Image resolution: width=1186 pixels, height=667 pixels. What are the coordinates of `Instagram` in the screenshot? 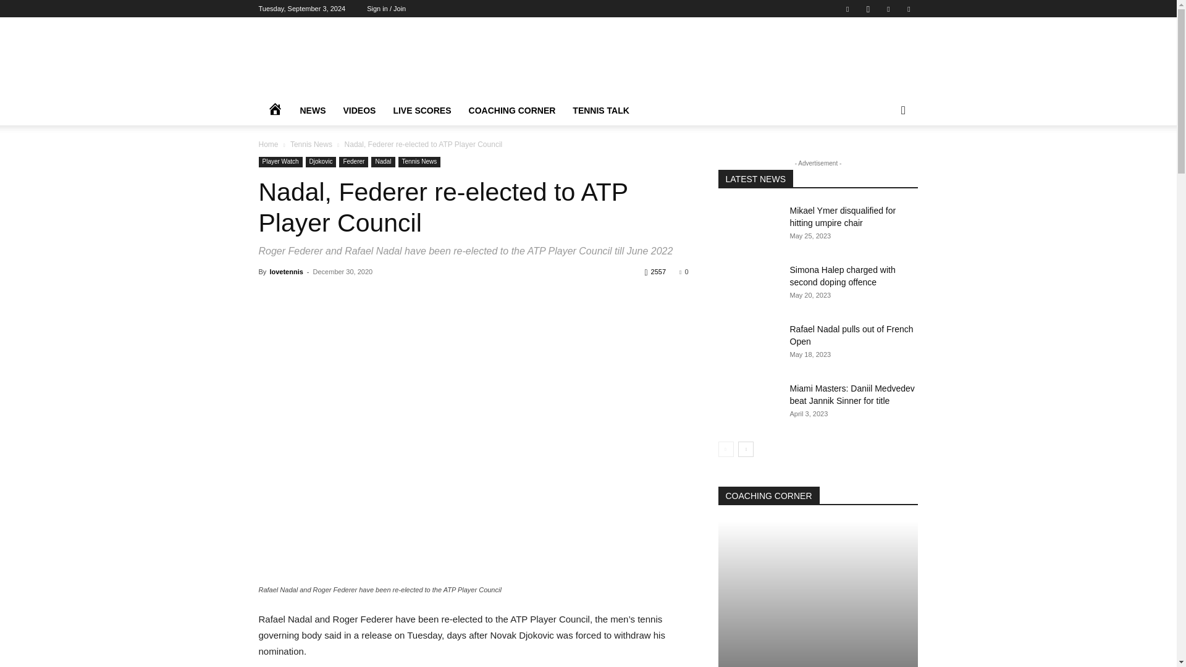 It's located at (868, 9).